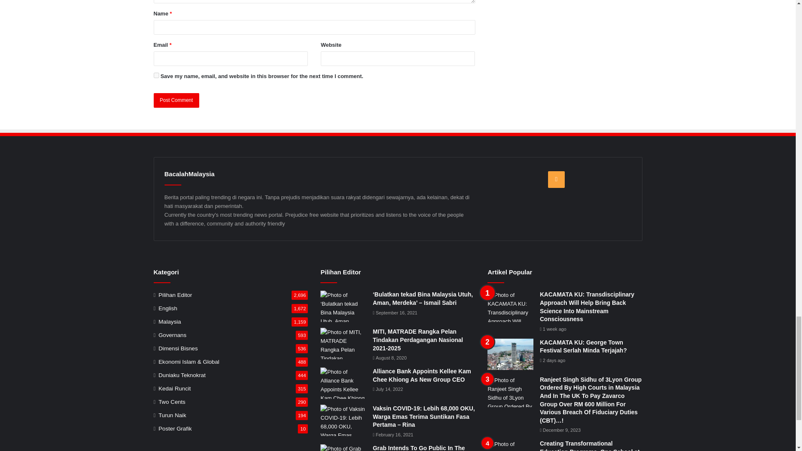 This screenshot has width=802, height=451. Describe the element at coordinates (156, 75) in the screenshot. I see `yes` at that location.